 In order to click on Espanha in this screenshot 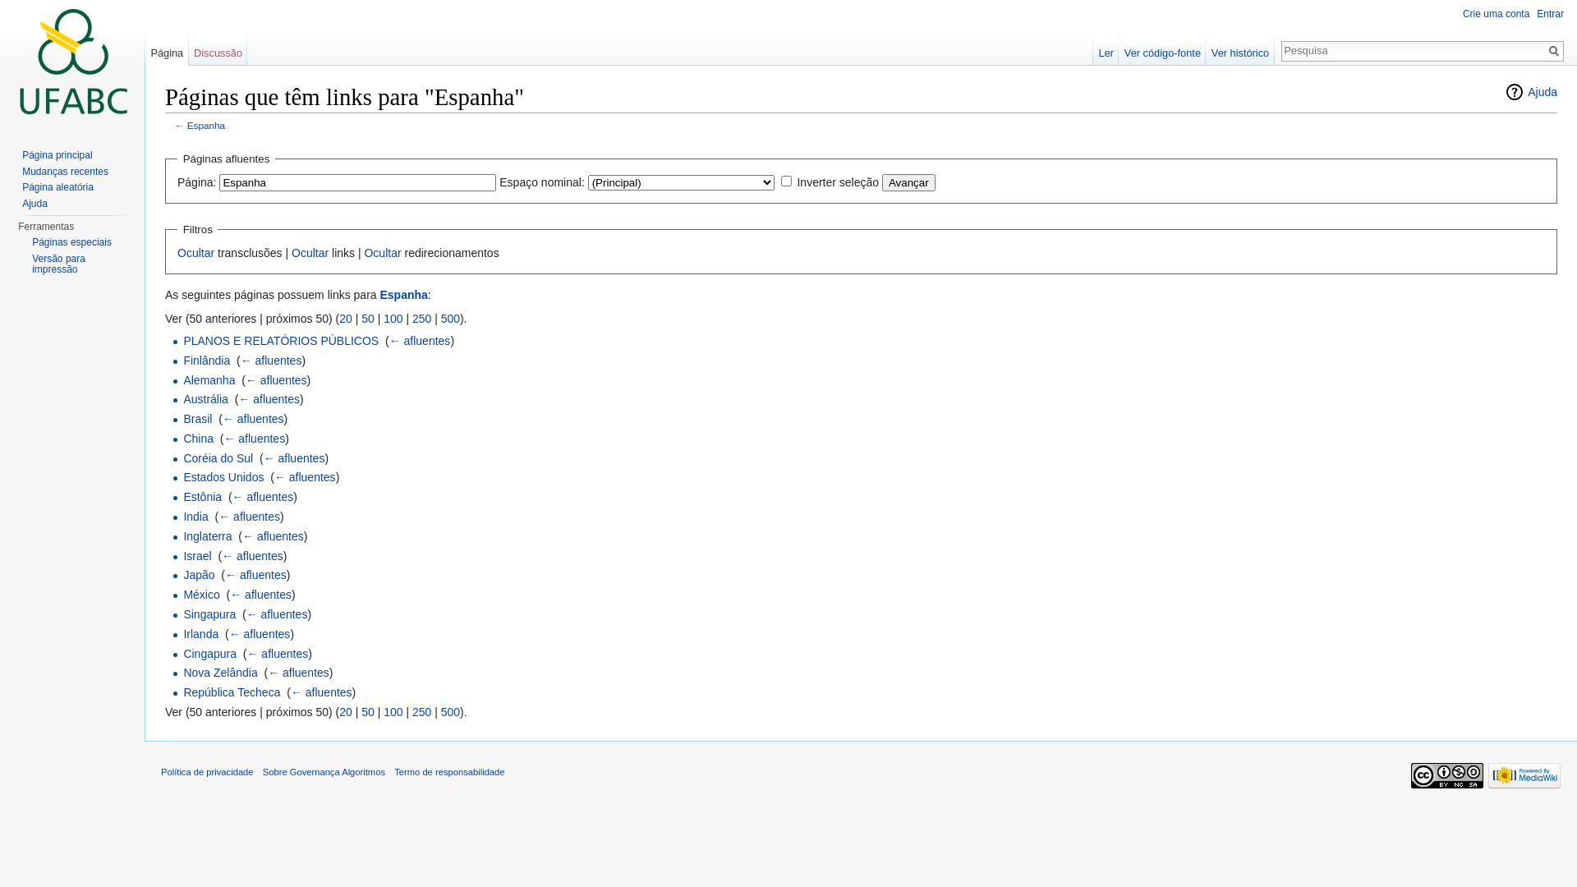, I will do `click(206, 125)`.